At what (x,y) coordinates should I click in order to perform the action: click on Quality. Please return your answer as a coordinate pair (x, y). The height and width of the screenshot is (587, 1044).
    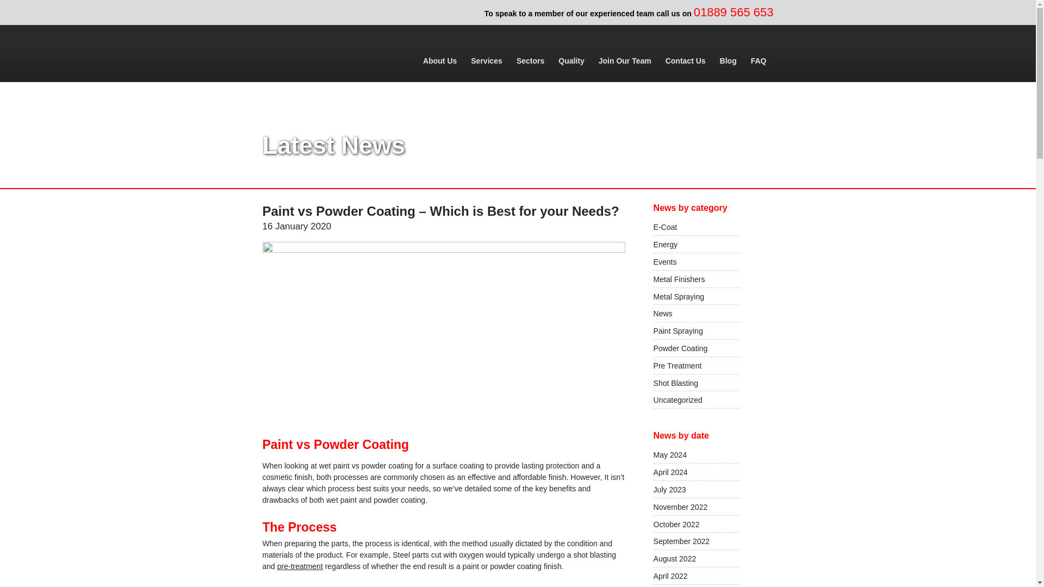
    Looking at the image, I should click on (571, 60).